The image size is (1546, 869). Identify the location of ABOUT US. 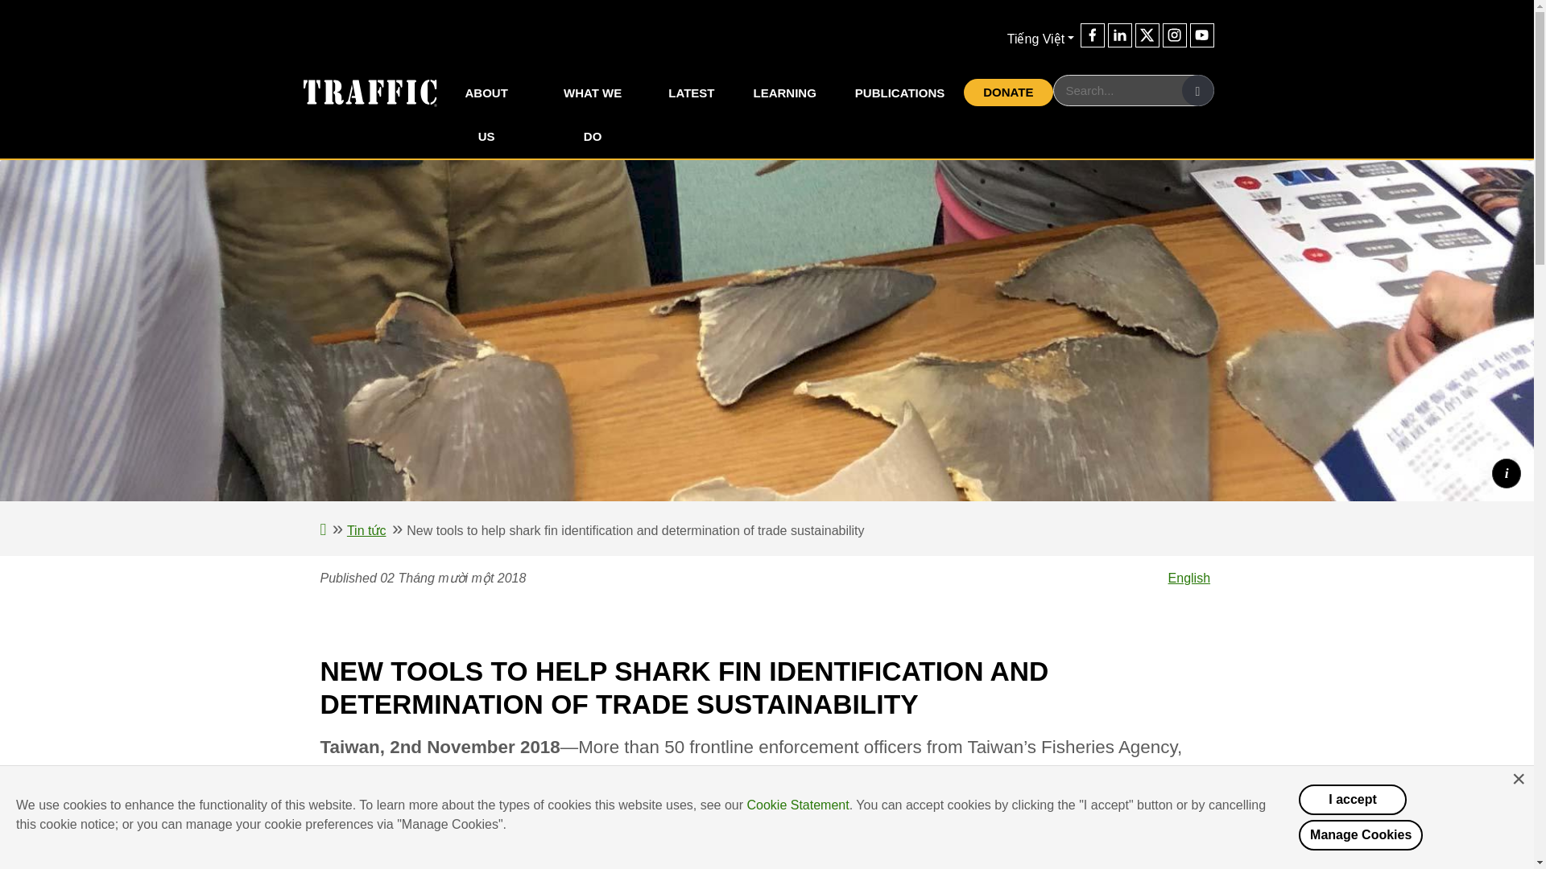
(485, 114).